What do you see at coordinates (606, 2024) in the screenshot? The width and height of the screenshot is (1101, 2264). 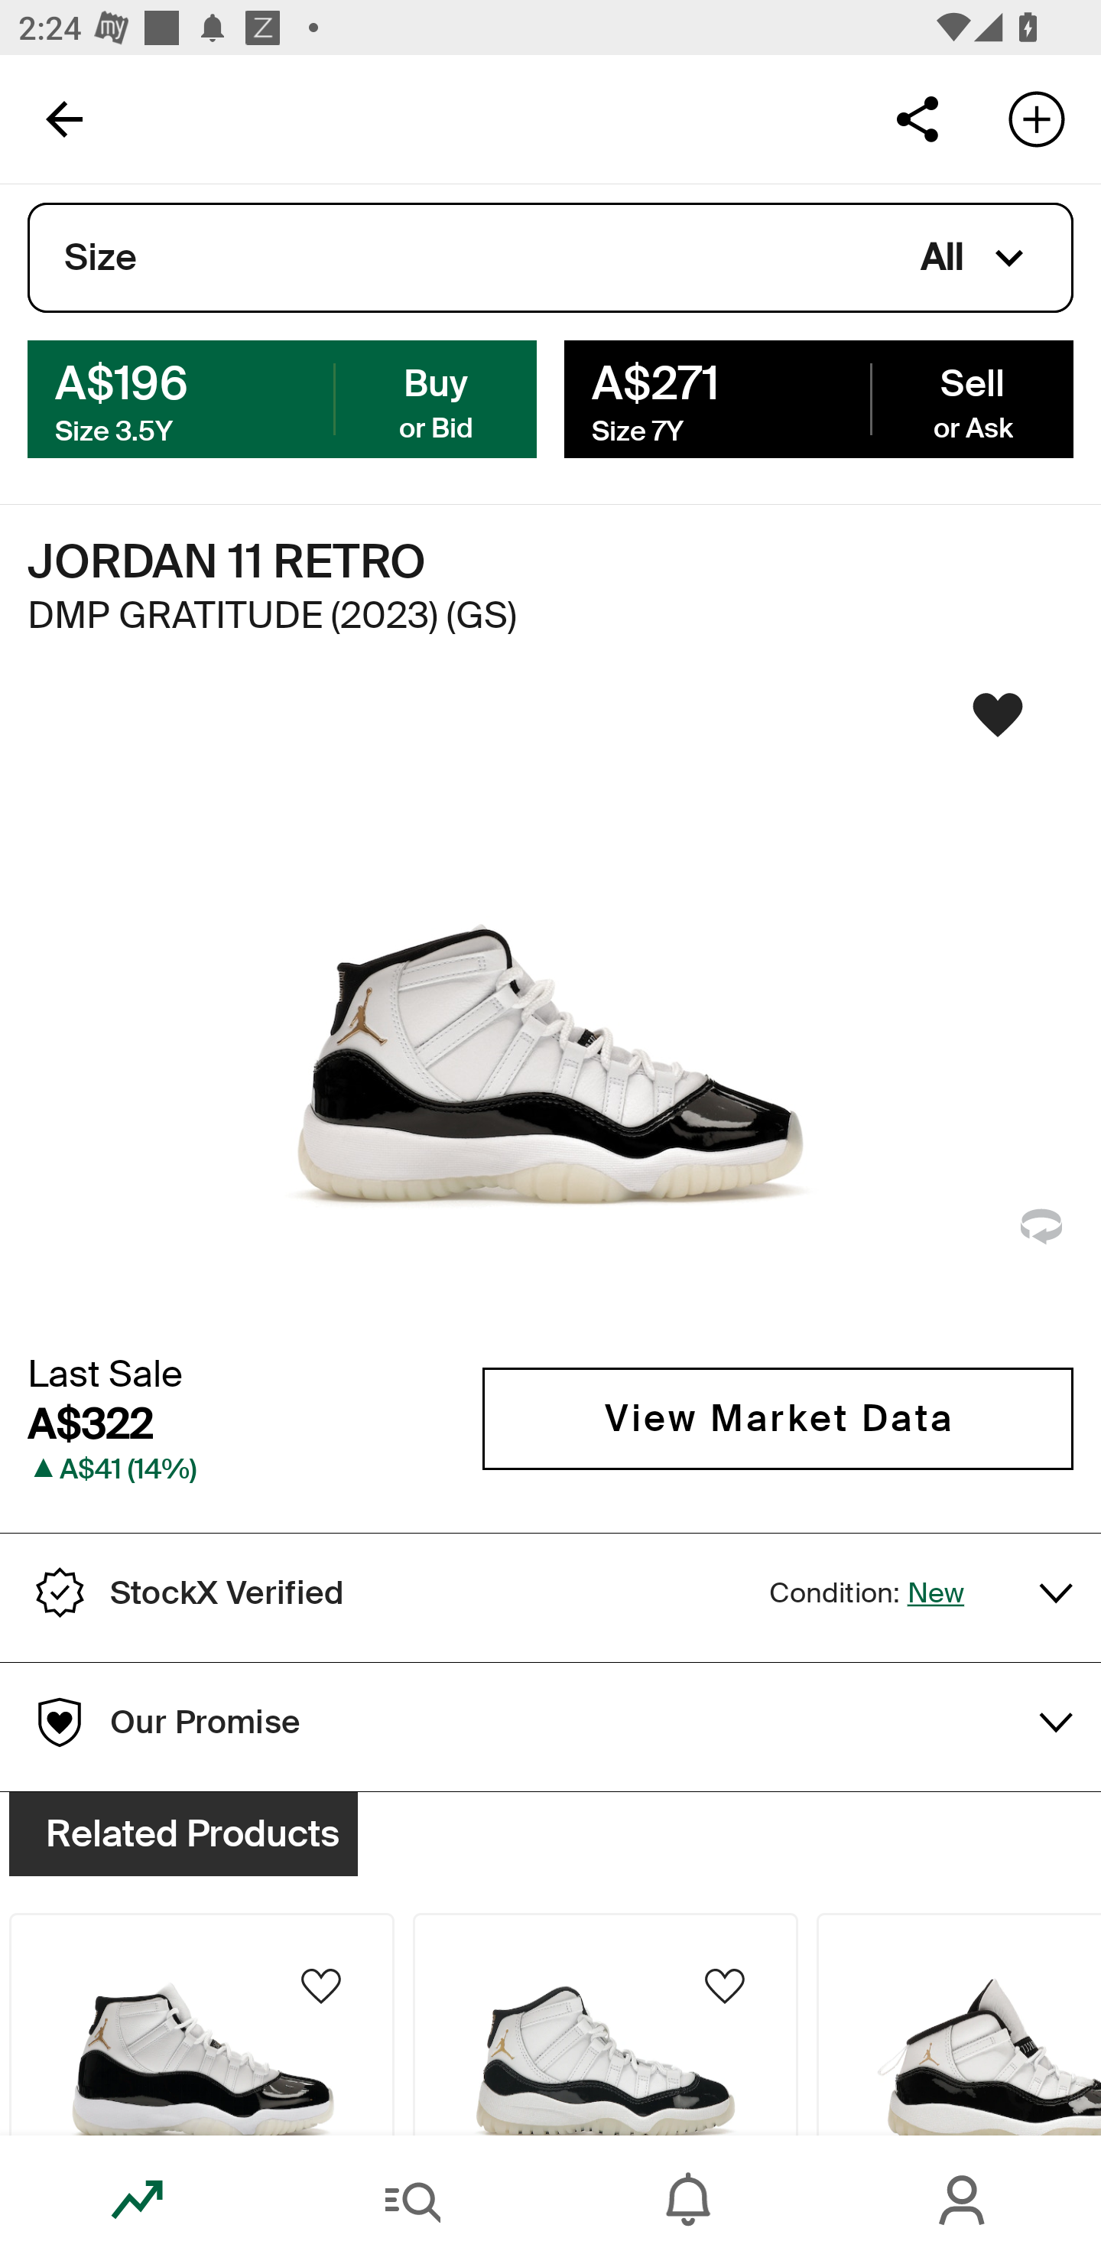 I see `Product Image` at bounding box center [606, 2024].